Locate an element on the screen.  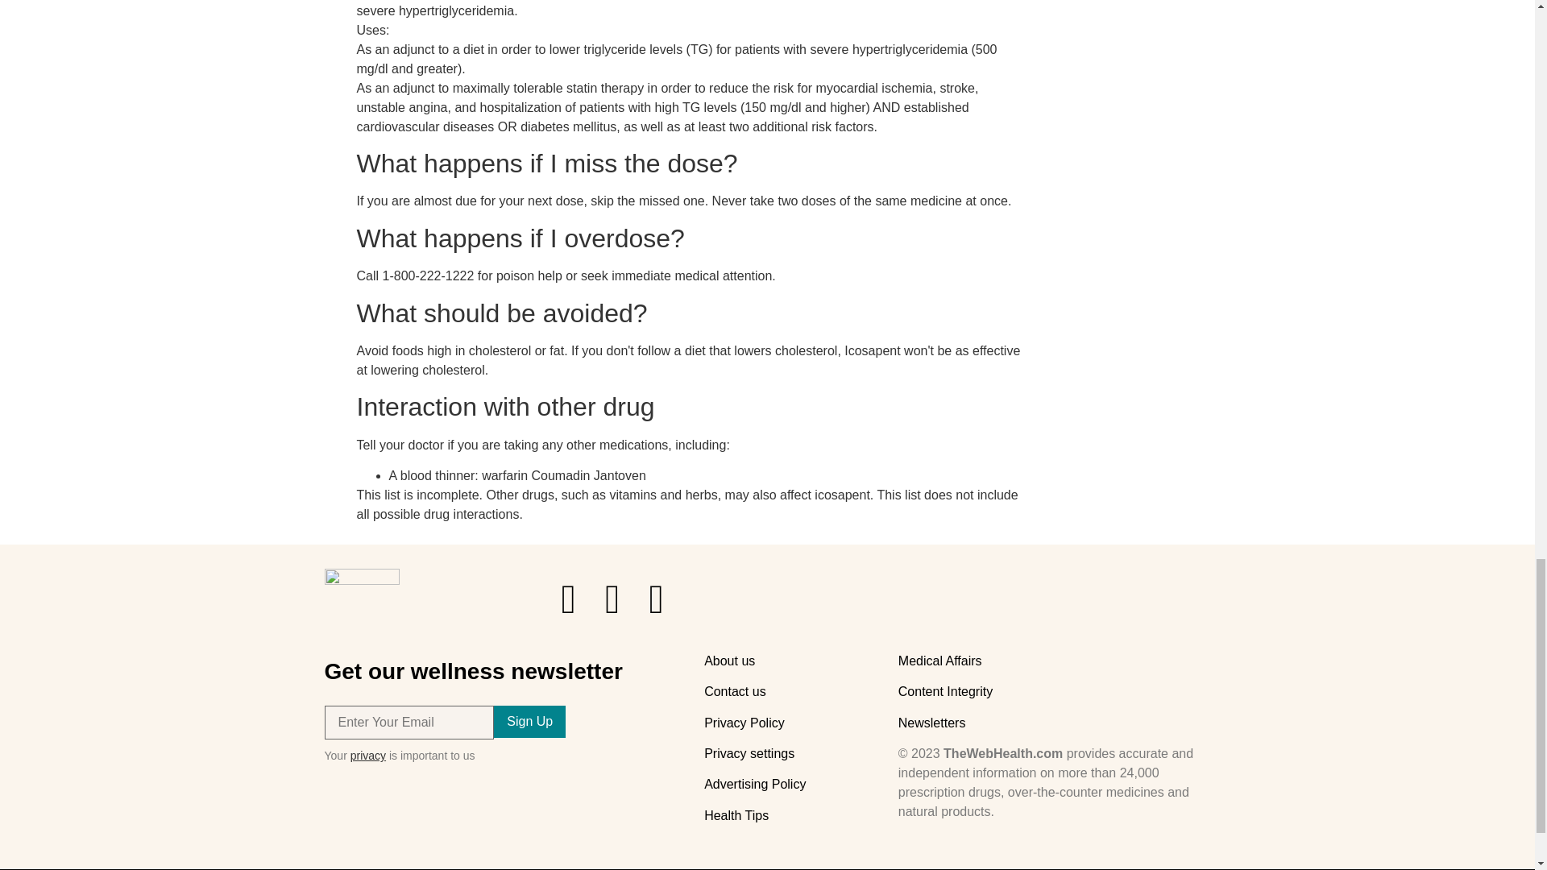
Sign Up is located at coordinates (529, 721).